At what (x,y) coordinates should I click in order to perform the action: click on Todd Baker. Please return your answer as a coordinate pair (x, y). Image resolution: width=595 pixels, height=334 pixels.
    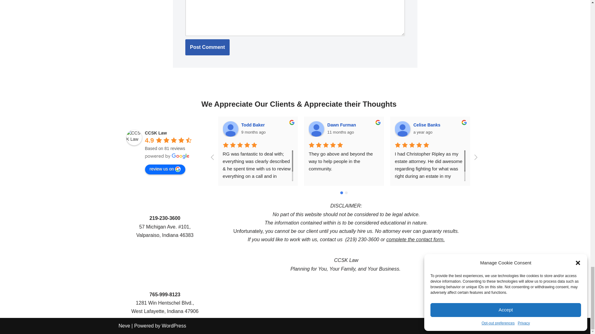
    Looking at the image, I should click on (231, 129).